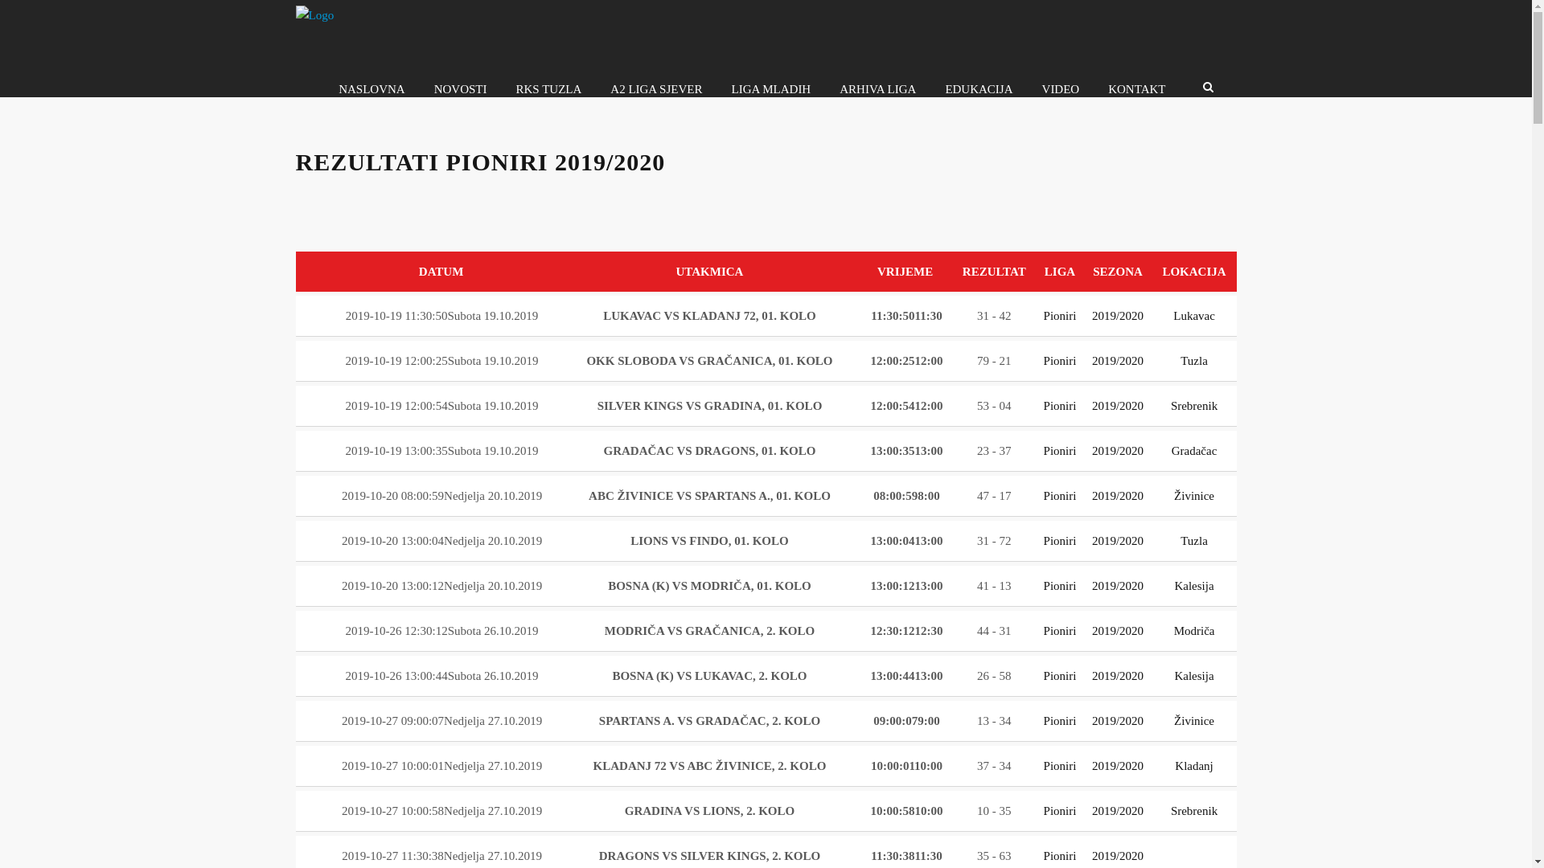 Image resolution: width=1544 pixels, height=868 pixels. What do you see at coordinates (709, 811) in the screenshot?
I see `GRADINA VS LIONS, 2. KOLO` at bounding box center [709, 811].